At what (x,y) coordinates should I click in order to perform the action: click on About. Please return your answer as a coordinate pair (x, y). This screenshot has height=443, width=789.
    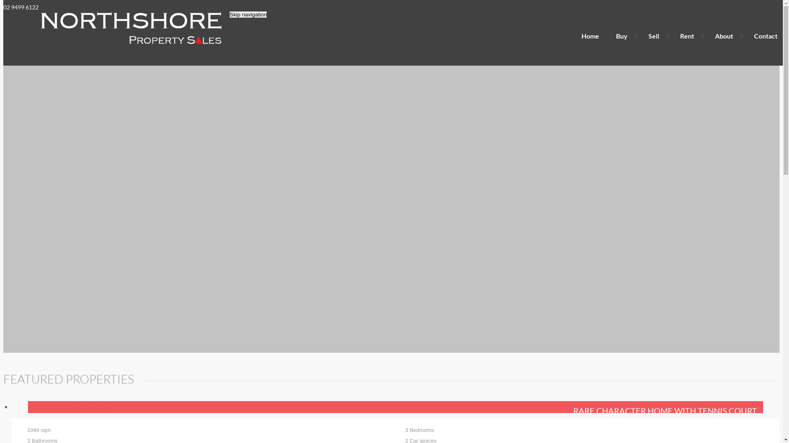
    Looking at the image, I should click on (726, 36).